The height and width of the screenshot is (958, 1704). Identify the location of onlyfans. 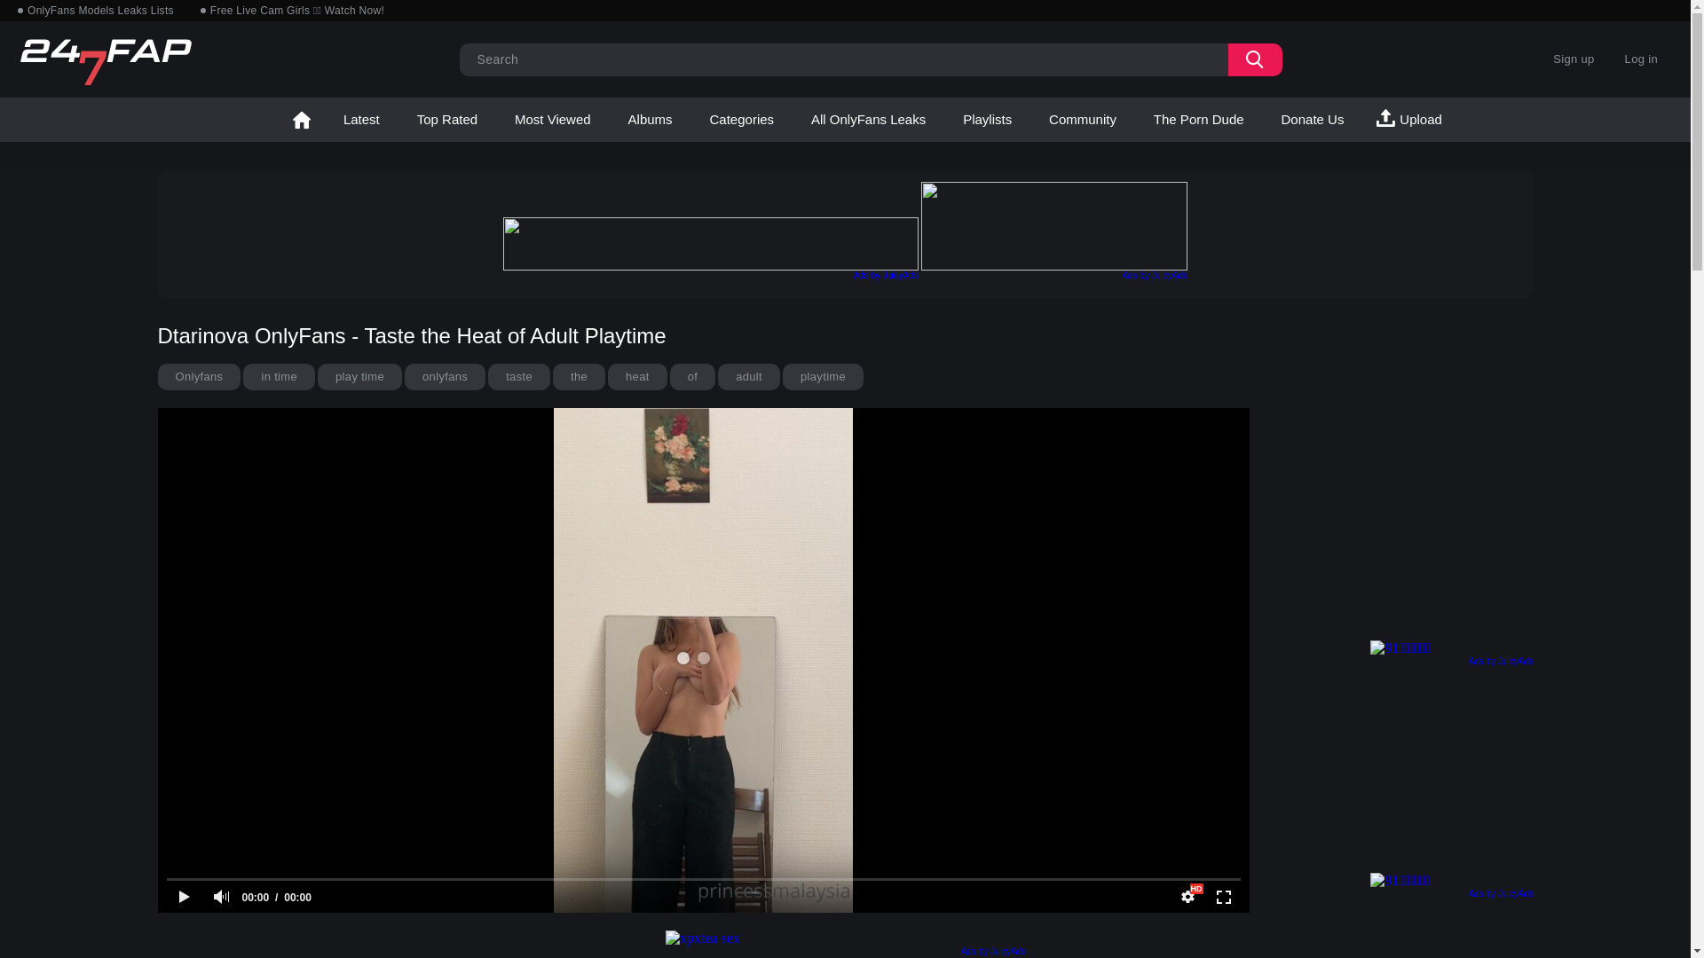
(446, 377).